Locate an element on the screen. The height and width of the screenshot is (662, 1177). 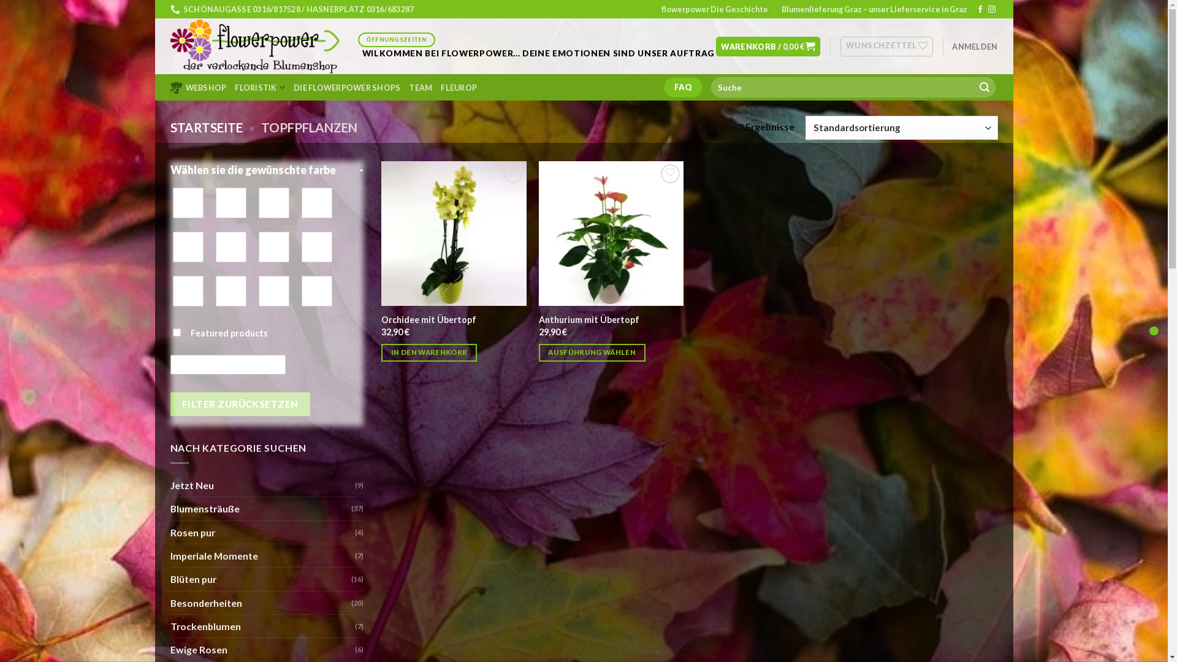
flowerpower Die Geschichte is located at coordinates (715, 9).